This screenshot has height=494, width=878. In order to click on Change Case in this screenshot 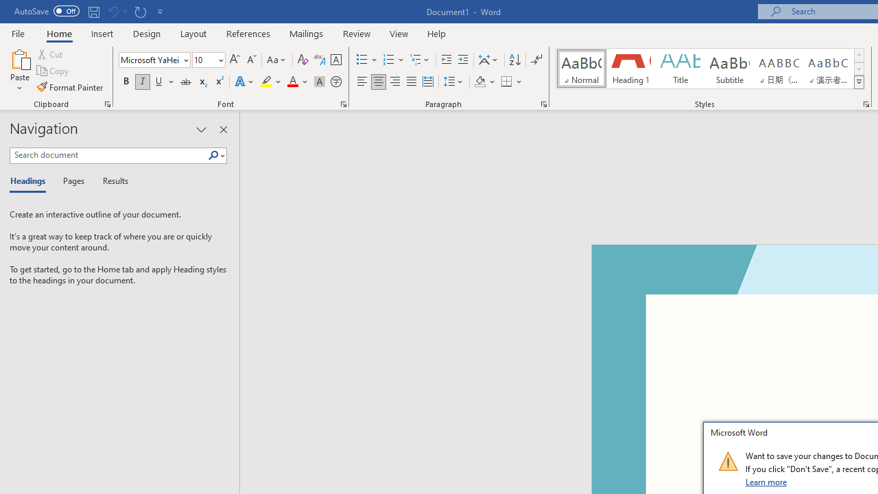, I will do `click(277, 60)`.